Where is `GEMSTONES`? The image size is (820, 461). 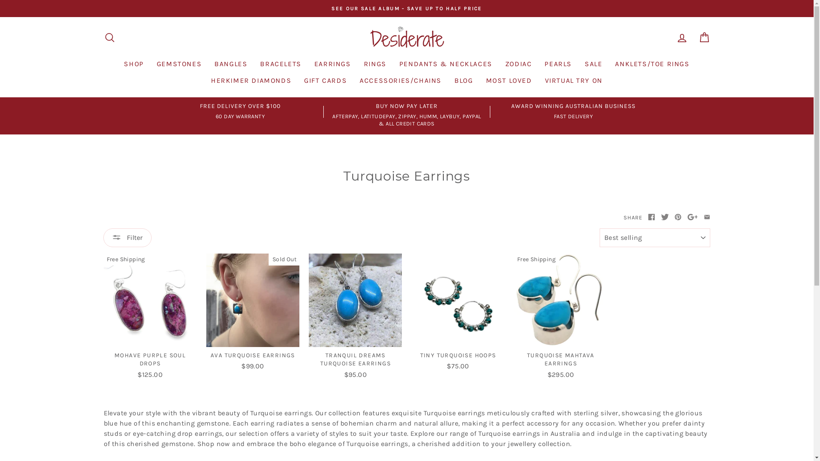 GEMSTONES is located at coordinates (179, 64).